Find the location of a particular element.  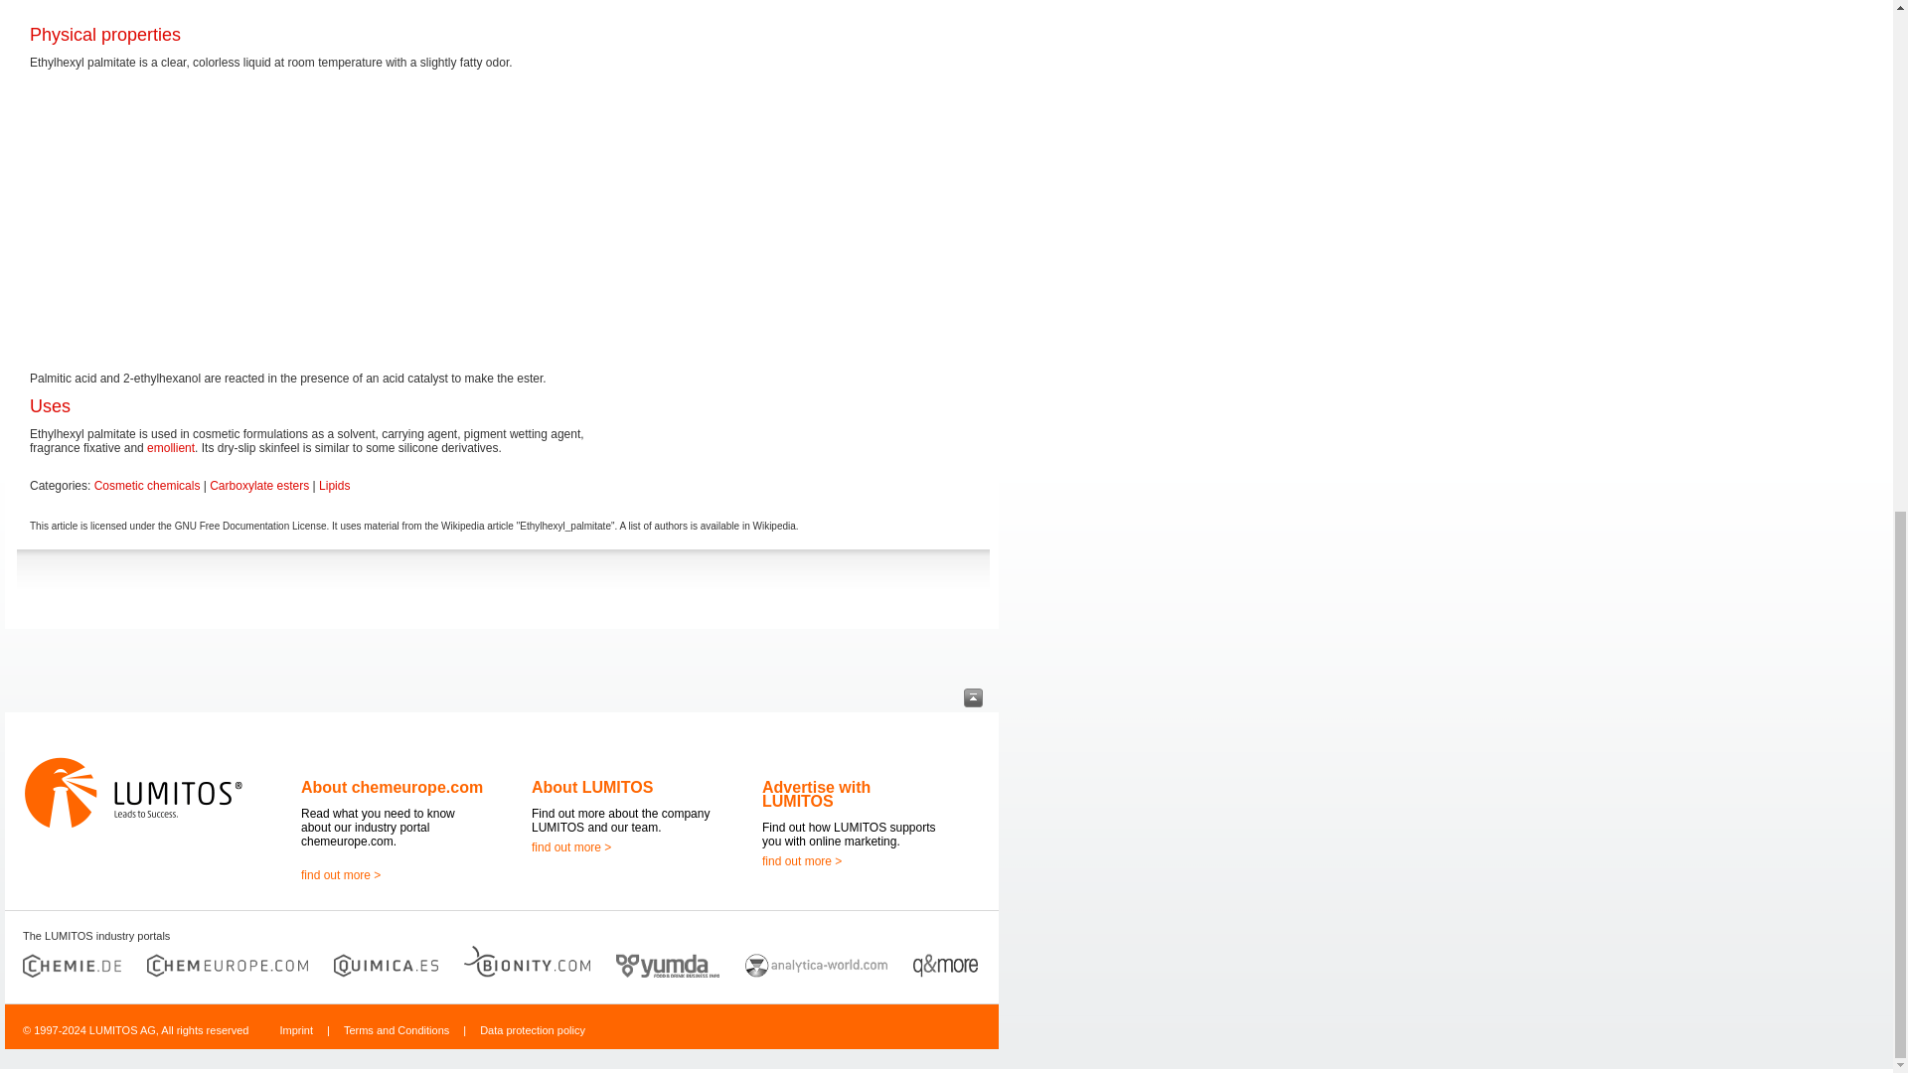

Lipids is located at coordinates (334, 485).